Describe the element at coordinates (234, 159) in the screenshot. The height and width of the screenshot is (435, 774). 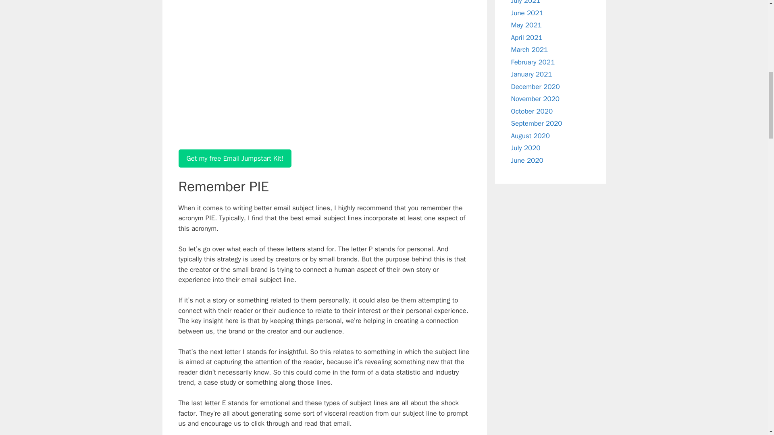
I see `Get my free Email Jumpstart Kit!` at that location.